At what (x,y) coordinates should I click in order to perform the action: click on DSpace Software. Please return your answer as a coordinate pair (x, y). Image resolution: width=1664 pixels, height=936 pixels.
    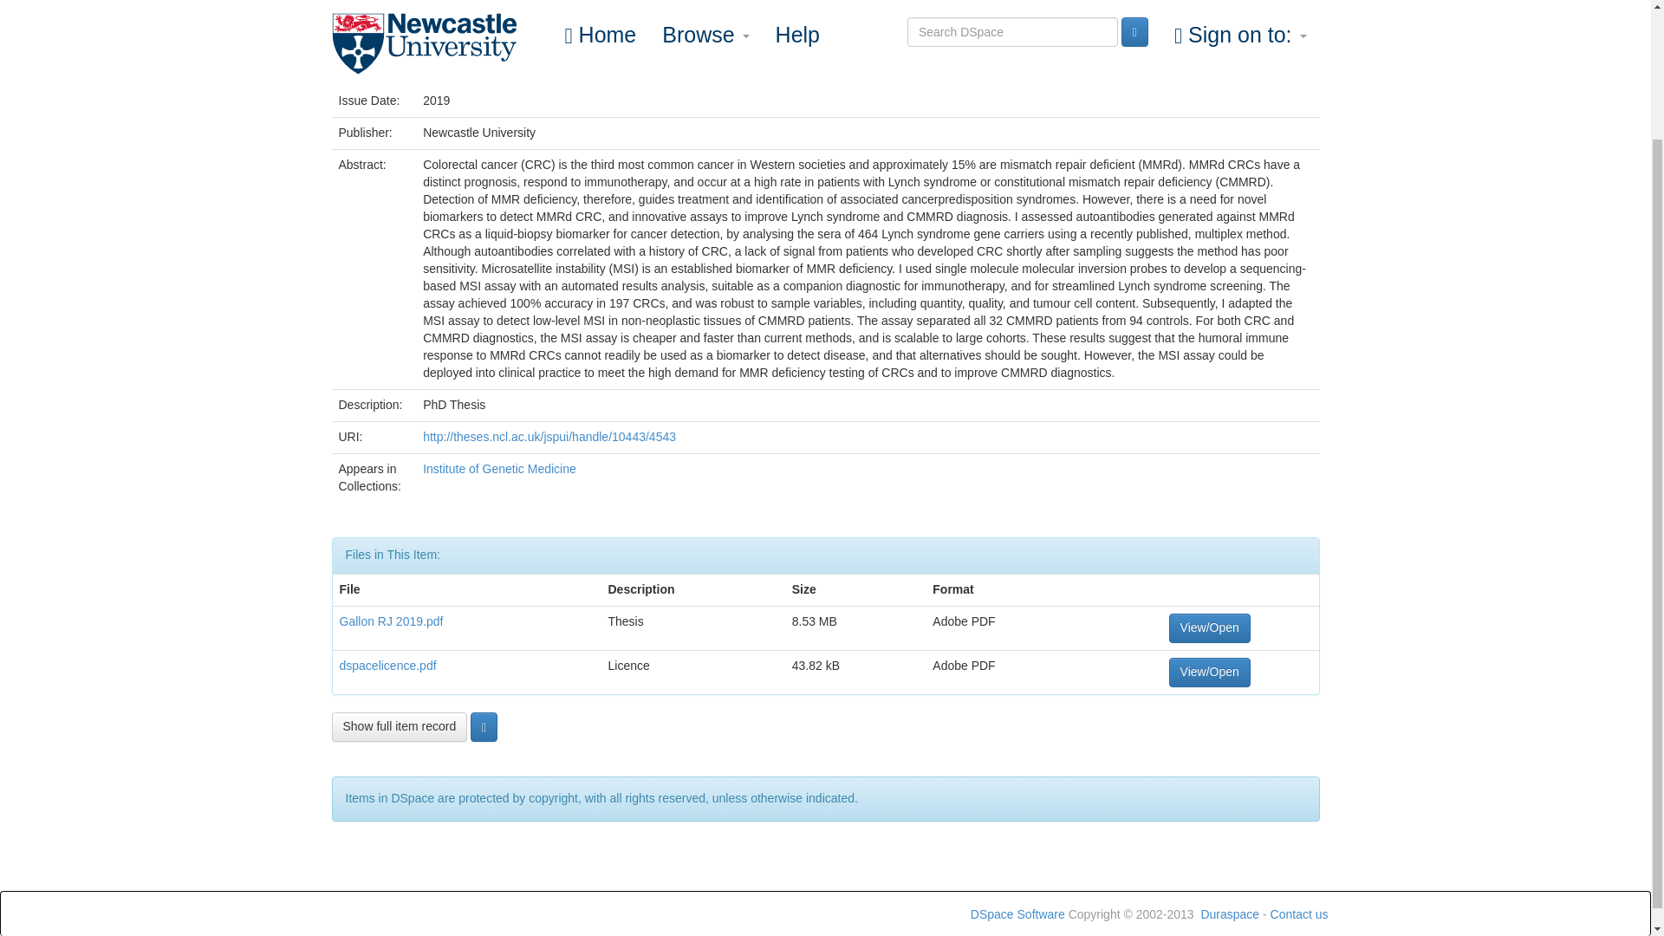
    Looking at the image, I should click on (1017, 913).